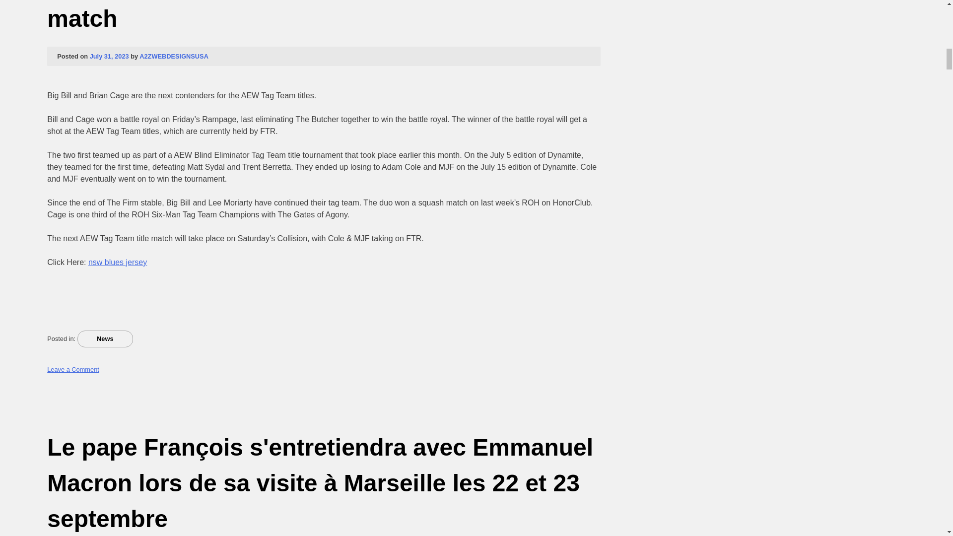 This screenshot has width=953, height=536. I want to click on July 31, 2023, so click(109, 56).